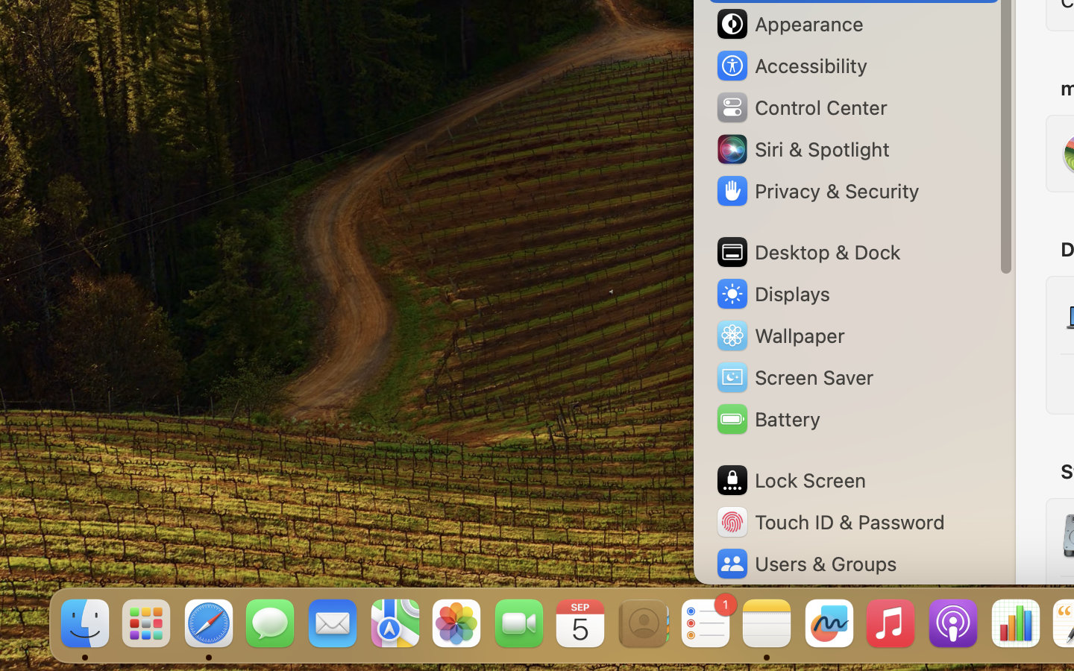 The image size is (1074, 671). Describe the element at coordinates (773, 294) in the screenshot. I see `Displays` at that location.